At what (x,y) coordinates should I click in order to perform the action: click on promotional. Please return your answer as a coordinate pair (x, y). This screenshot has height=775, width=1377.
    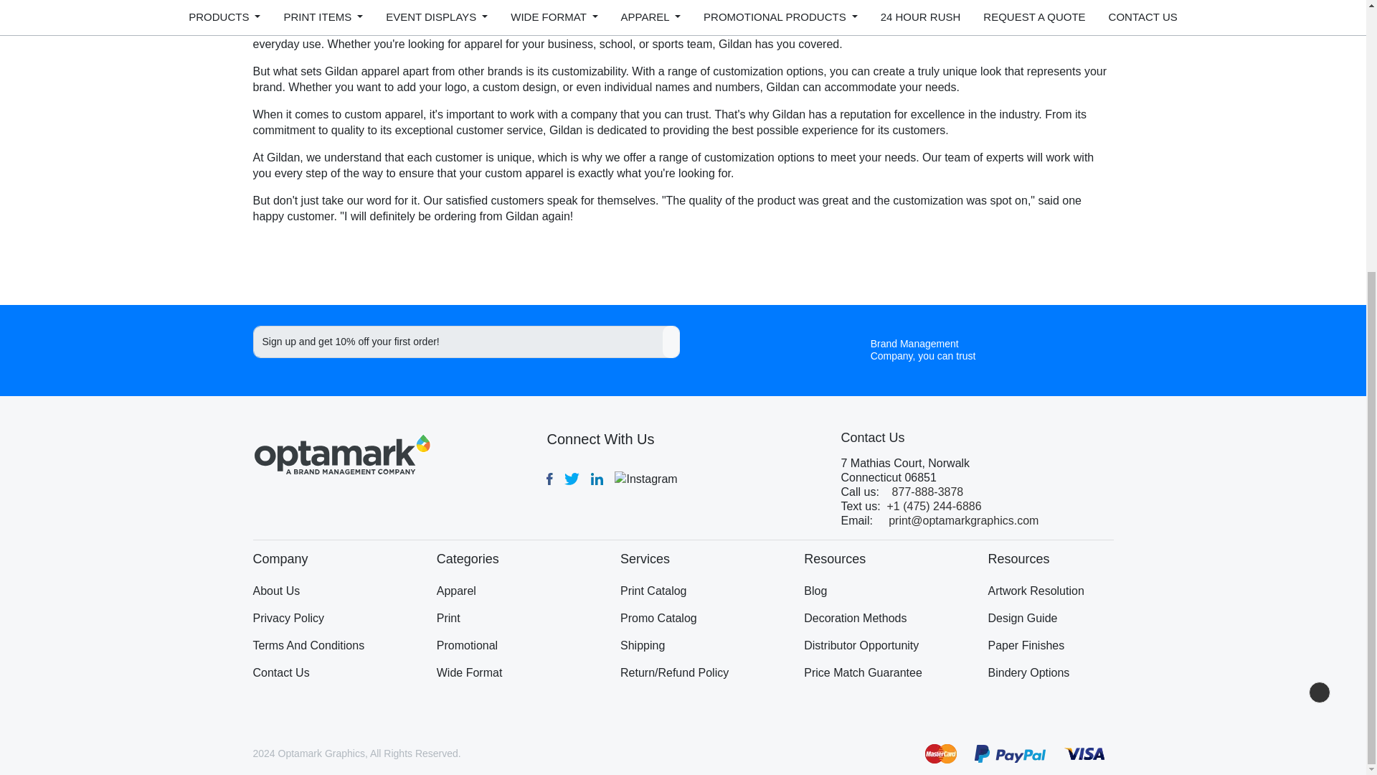
    Looking at the image, I should click on (466, 646).